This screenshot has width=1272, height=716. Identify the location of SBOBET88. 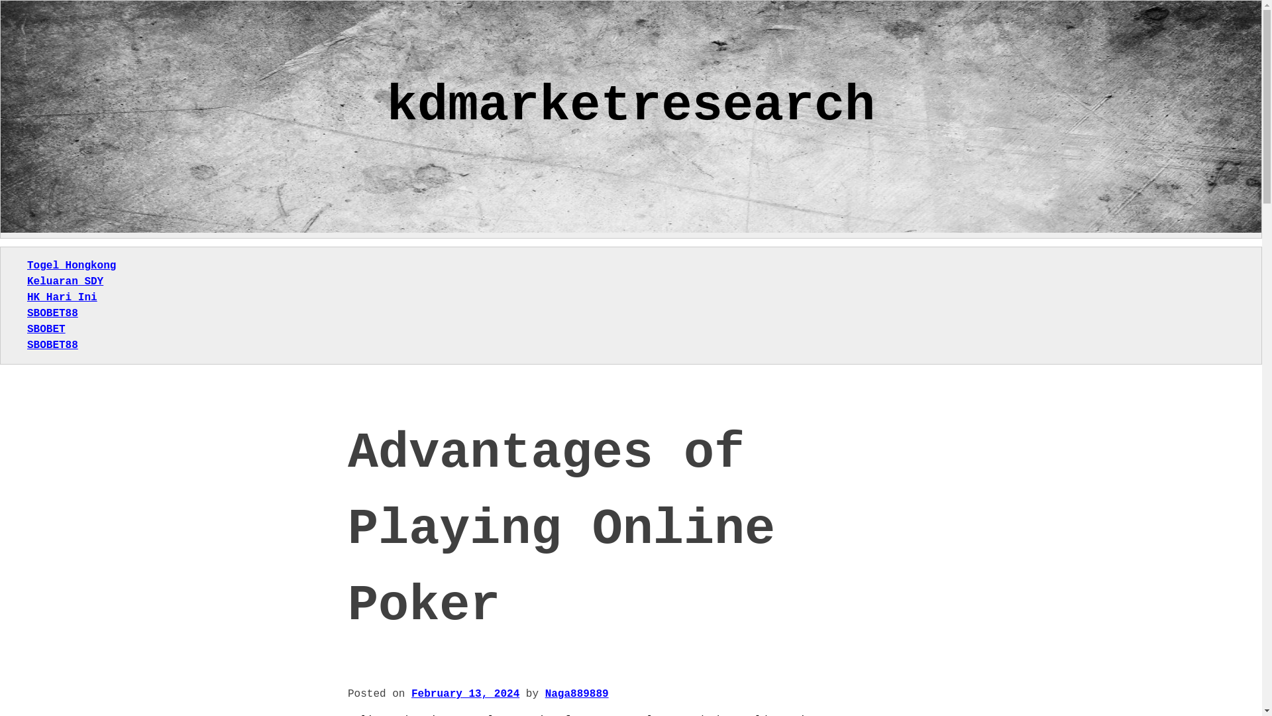
(52, 313).